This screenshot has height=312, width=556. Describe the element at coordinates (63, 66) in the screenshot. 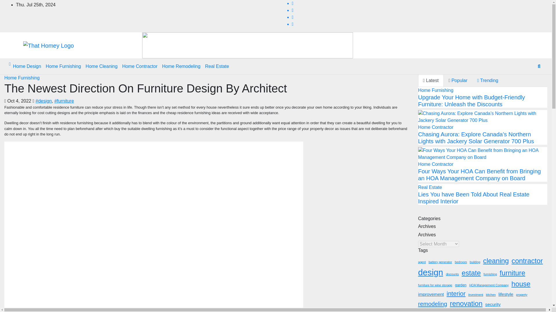

I see `Home Furnishing` at that location.